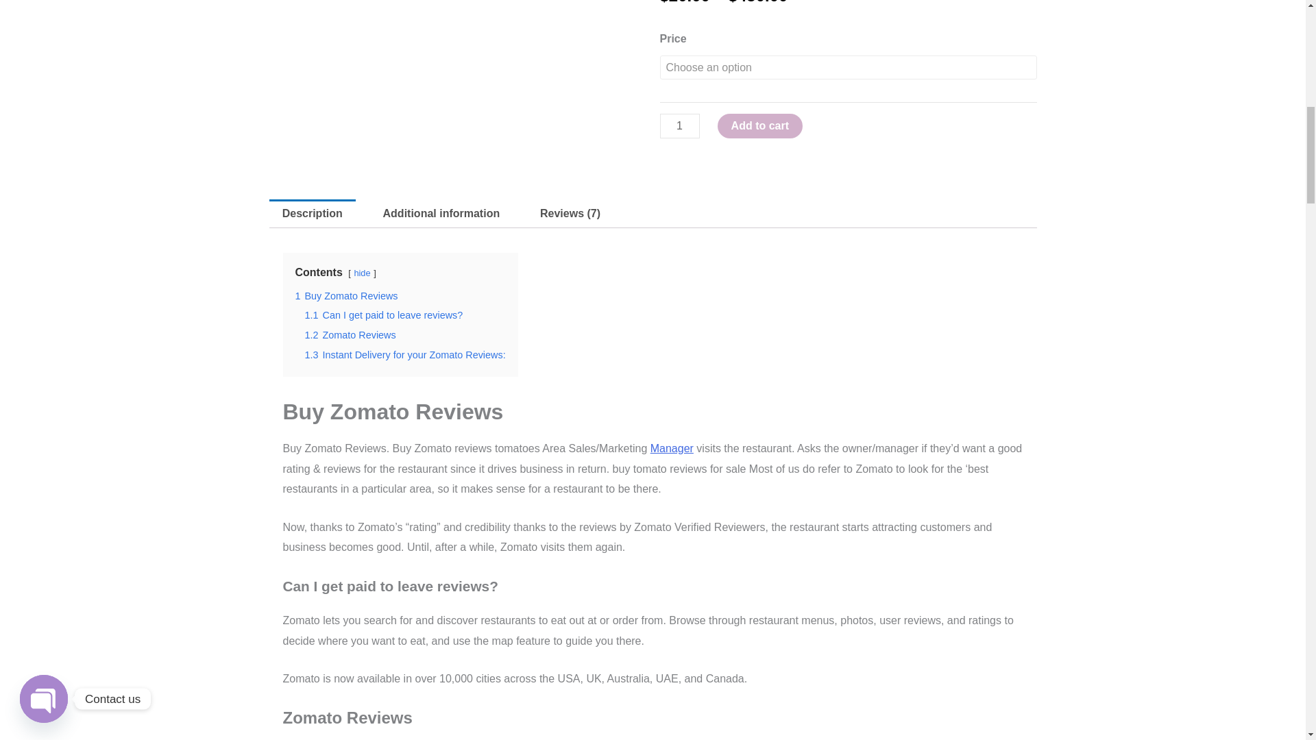 The height and width of the screenshot is (740, 1316). Describe the element at coordinates (345, 296) in the screenshot. I see `1 Buy Zomato Reviews` at that location.